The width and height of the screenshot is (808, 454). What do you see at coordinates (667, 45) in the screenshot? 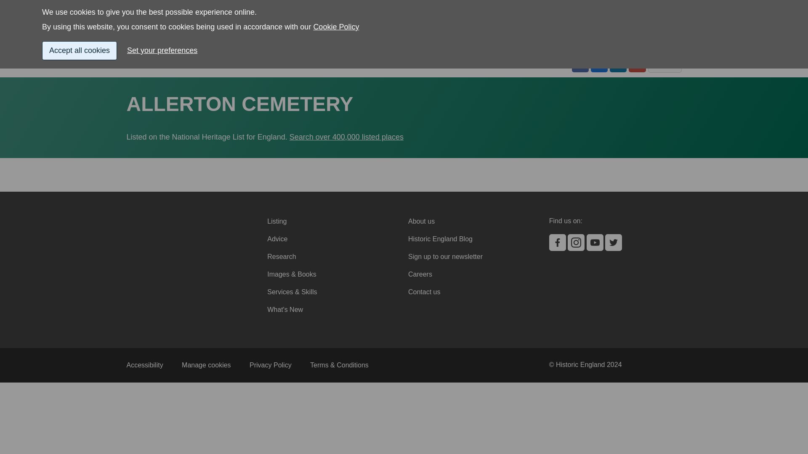
I see `About Us` at bounding box center [667, 45].